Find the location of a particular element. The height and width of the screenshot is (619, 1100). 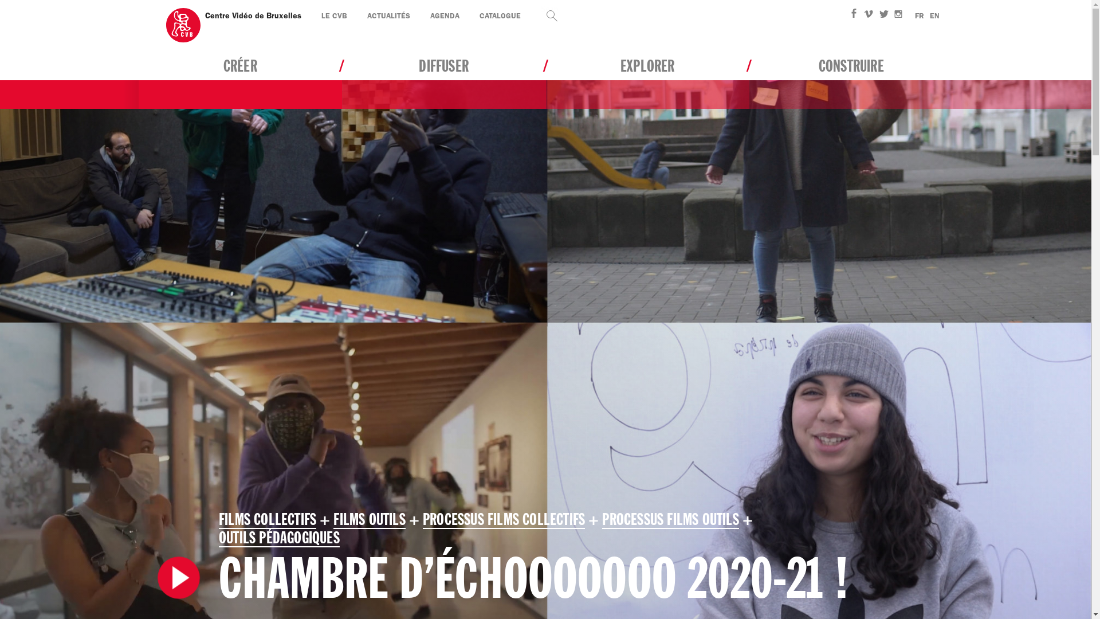

INSTAGRAM_SYMBOL Created with Sketch. is located at coordinates (898, 15).